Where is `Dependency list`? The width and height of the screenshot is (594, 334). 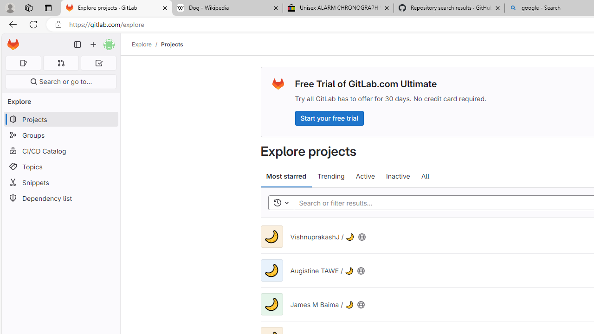 Dependency list is located at coordinates (60, 199).